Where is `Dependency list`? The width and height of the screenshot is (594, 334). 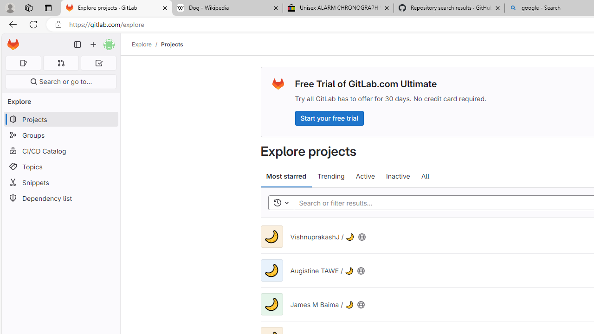 Dependency list is located at coordinates (60, 199).